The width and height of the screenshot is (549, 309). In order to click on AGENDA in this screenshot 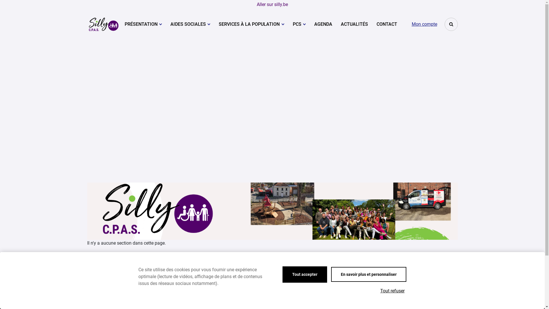, I will do `click(323, 24)`.